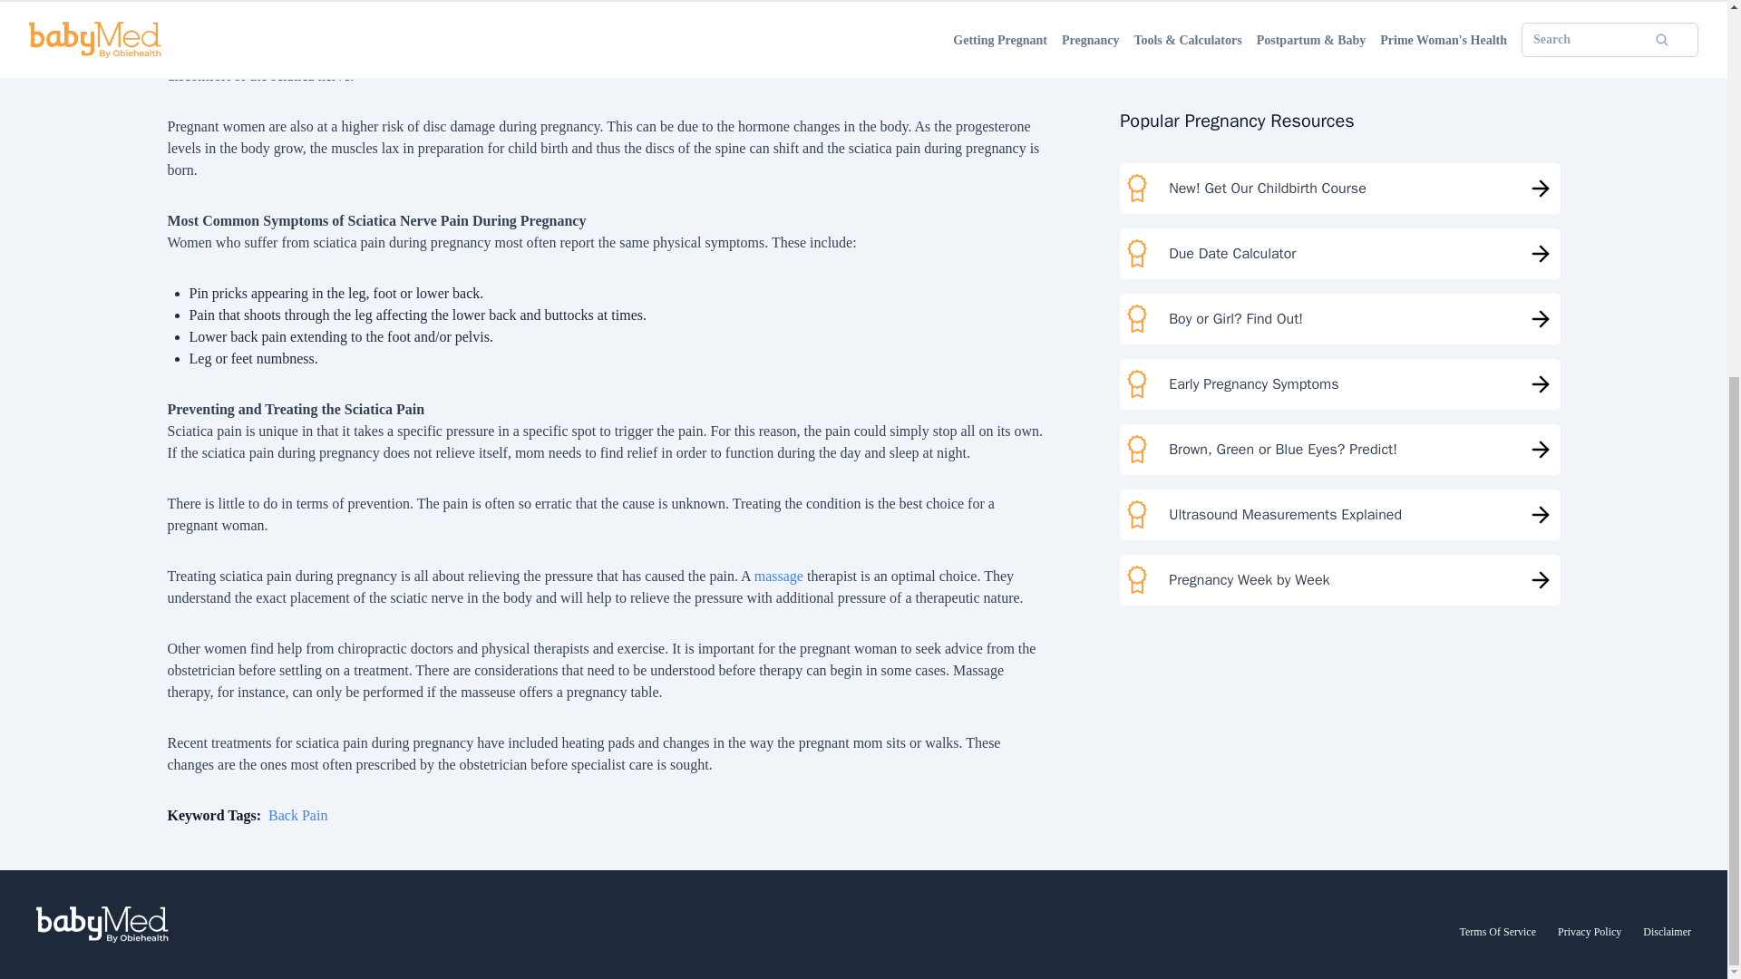 Image resolution: width=1741 pixels, height=979 pixels. What do you see at coordinates (1667, 931) in the screenshot?
I see `Disclaimer` at bounding box center [1667, 931].